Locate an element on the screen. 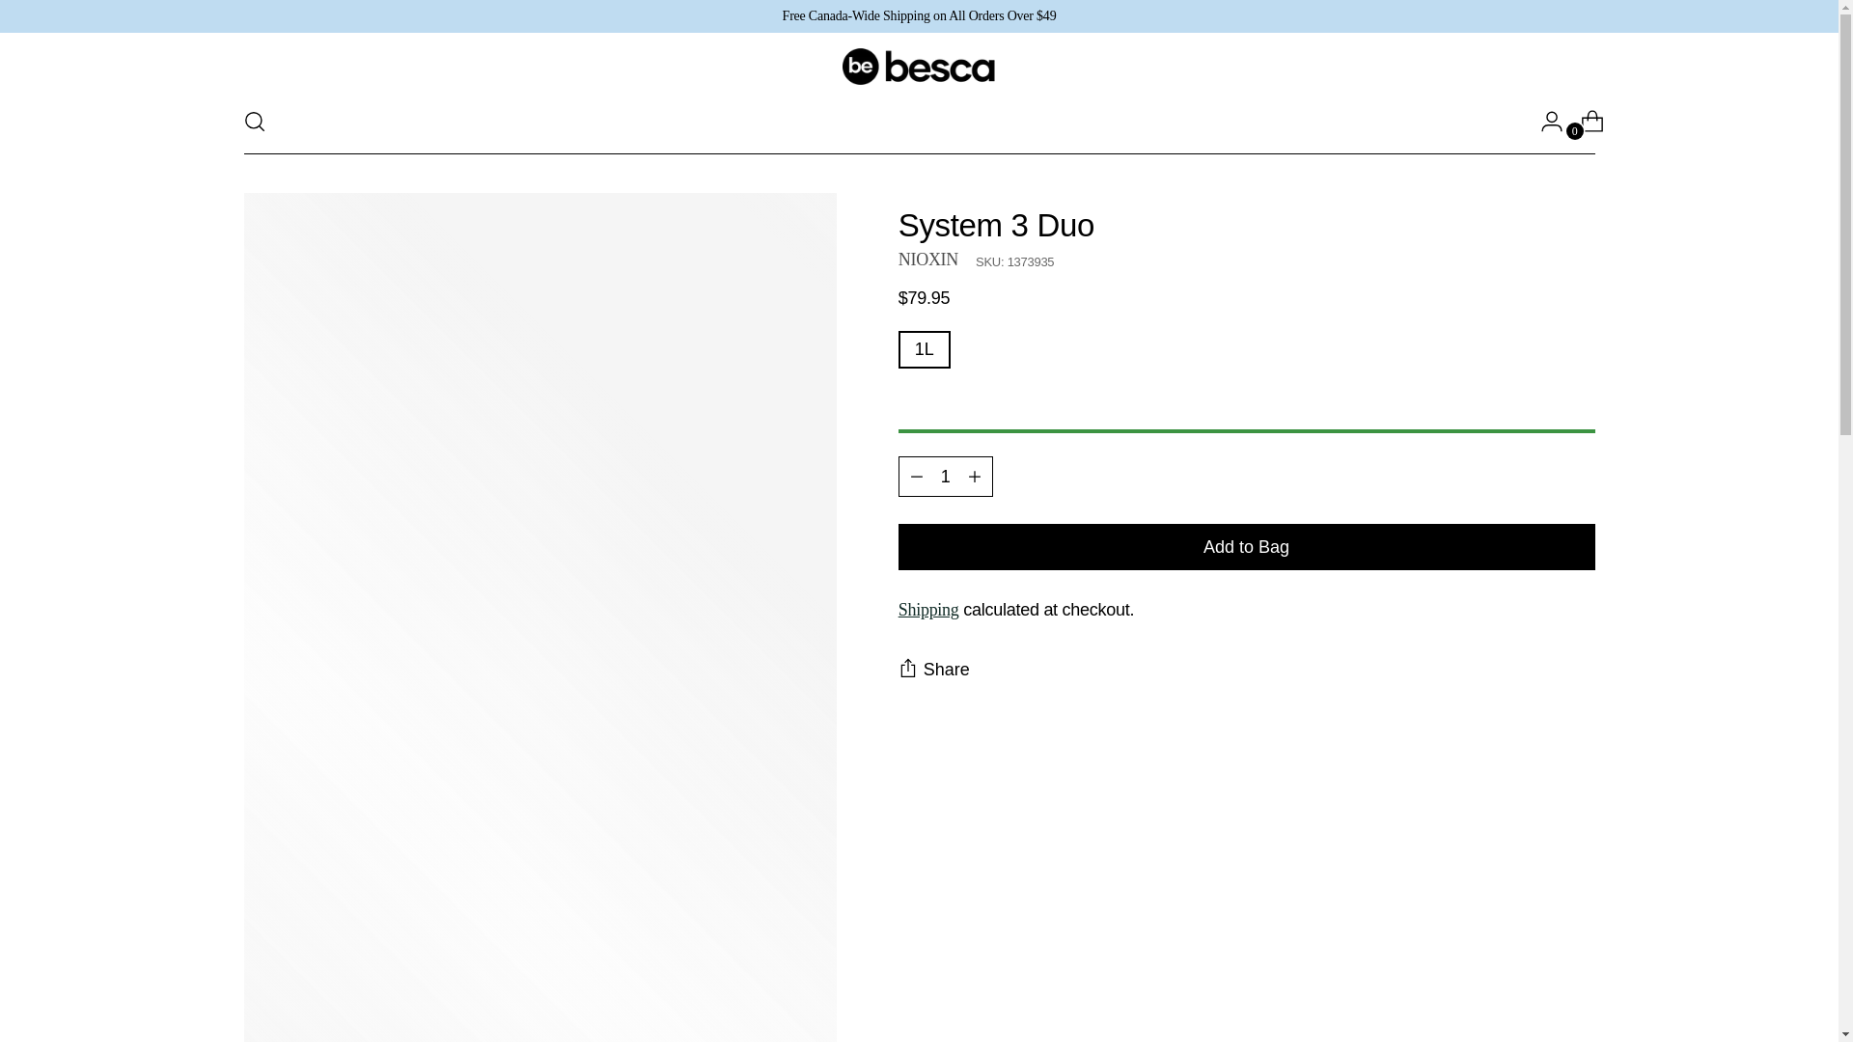  0 is located at coordinates (1585, 121).